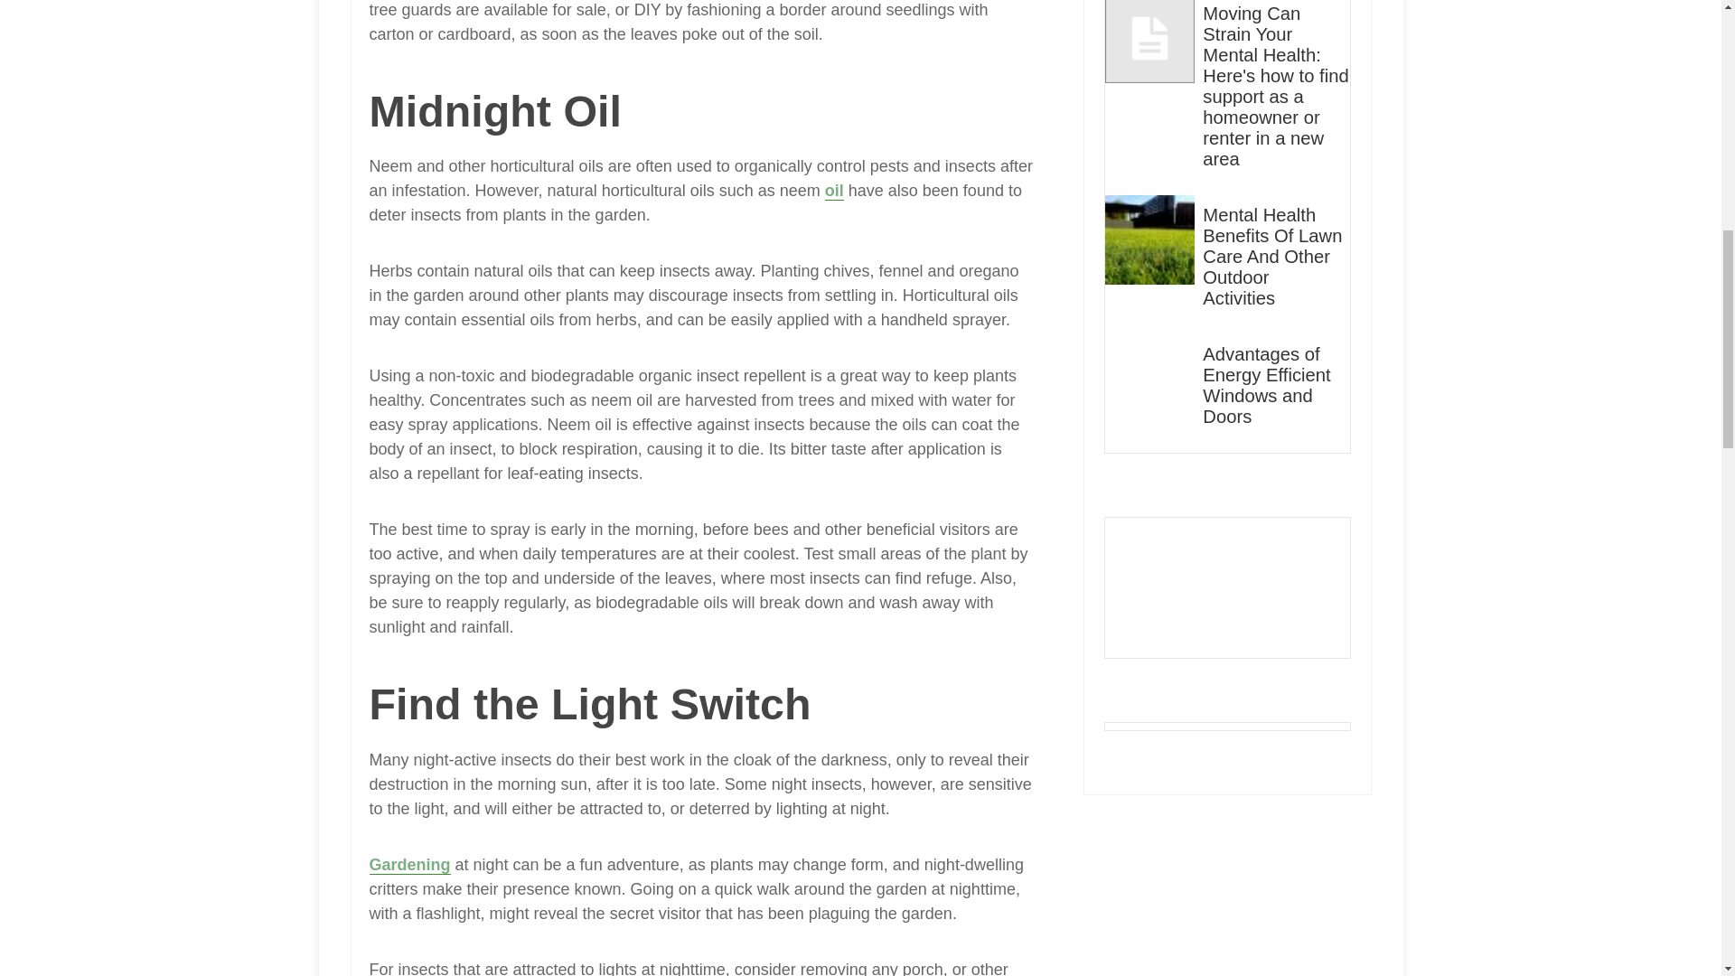 This screenshot has height=976, width=1735. What do you see at coordinates (1276, 386) in the screenshot?
I see `Advantages of Energy Efficient Windows and Doors` at bounding box center [1276, 386].